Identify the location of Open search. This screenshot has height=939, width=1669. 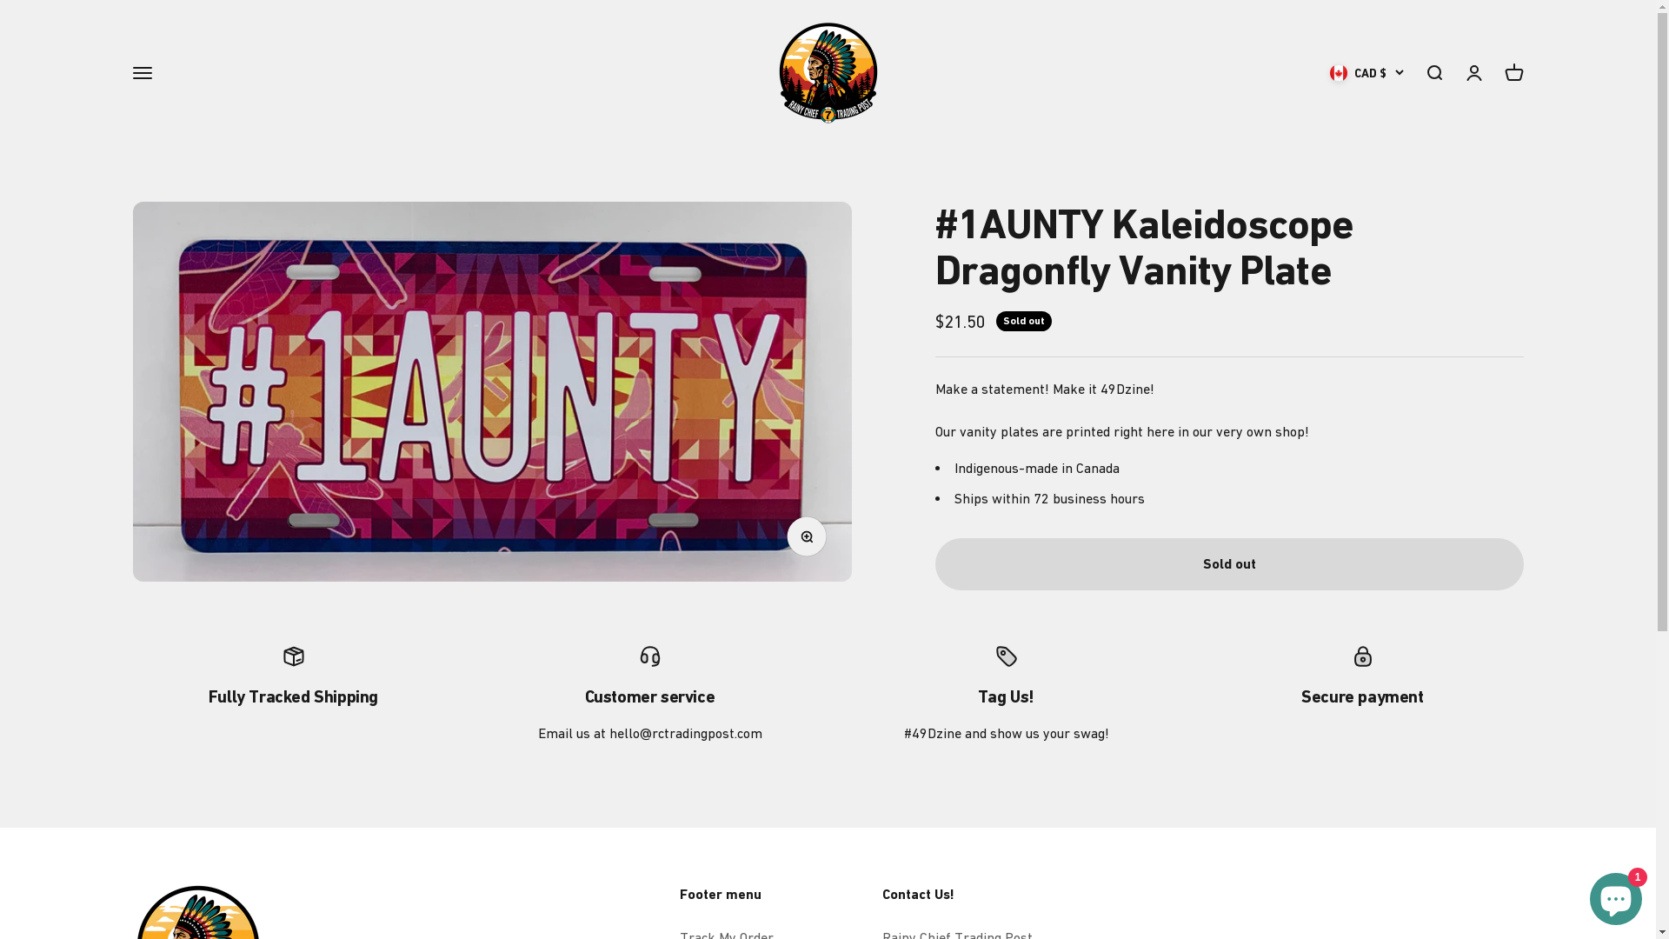
(1433, 73).